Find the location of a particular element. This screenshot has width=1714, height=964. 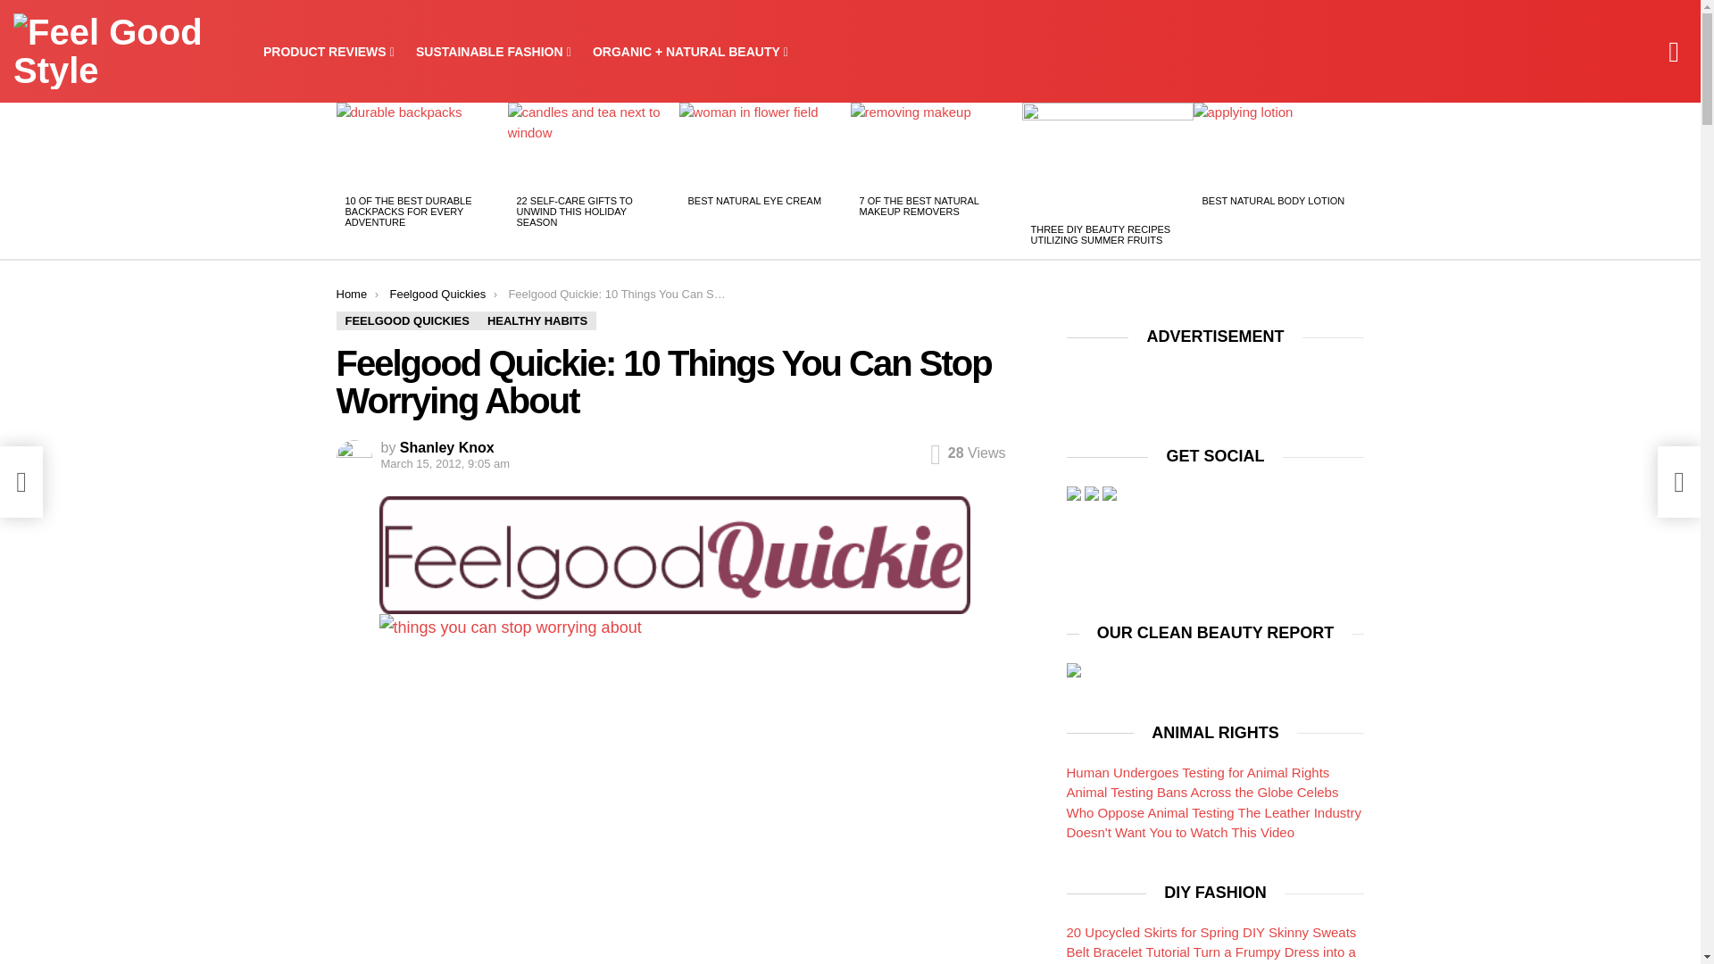

10 OF THE BEST DURABLE BACKPACKS FOR EVERY ADVENTURE is located at coordinates (407, 211).